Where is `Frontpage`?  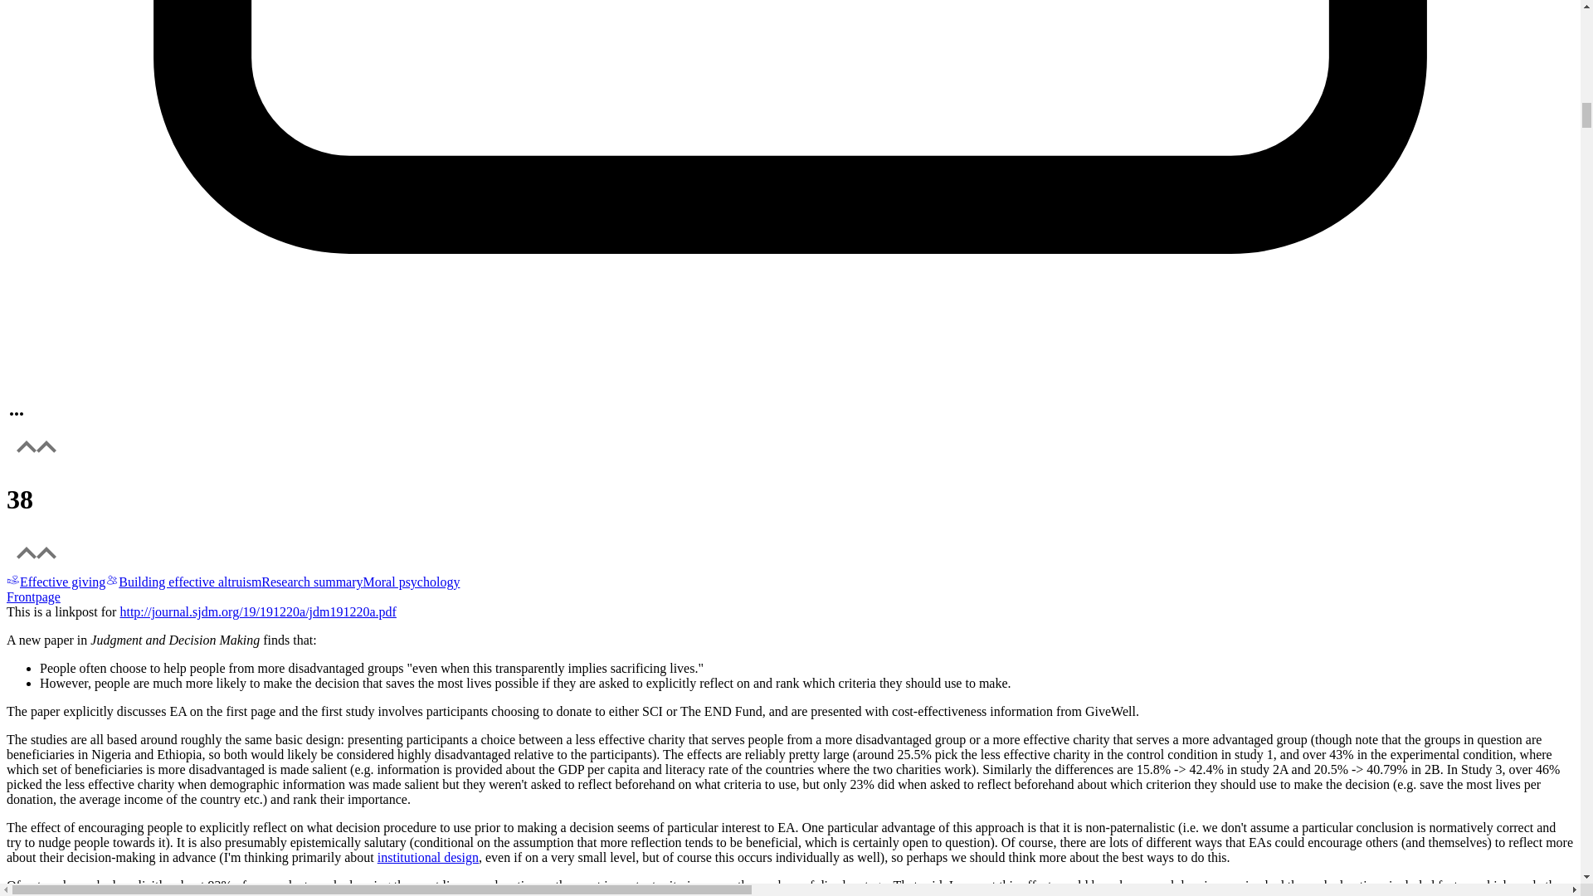 Frontpage is located at coordinates (790, 604).